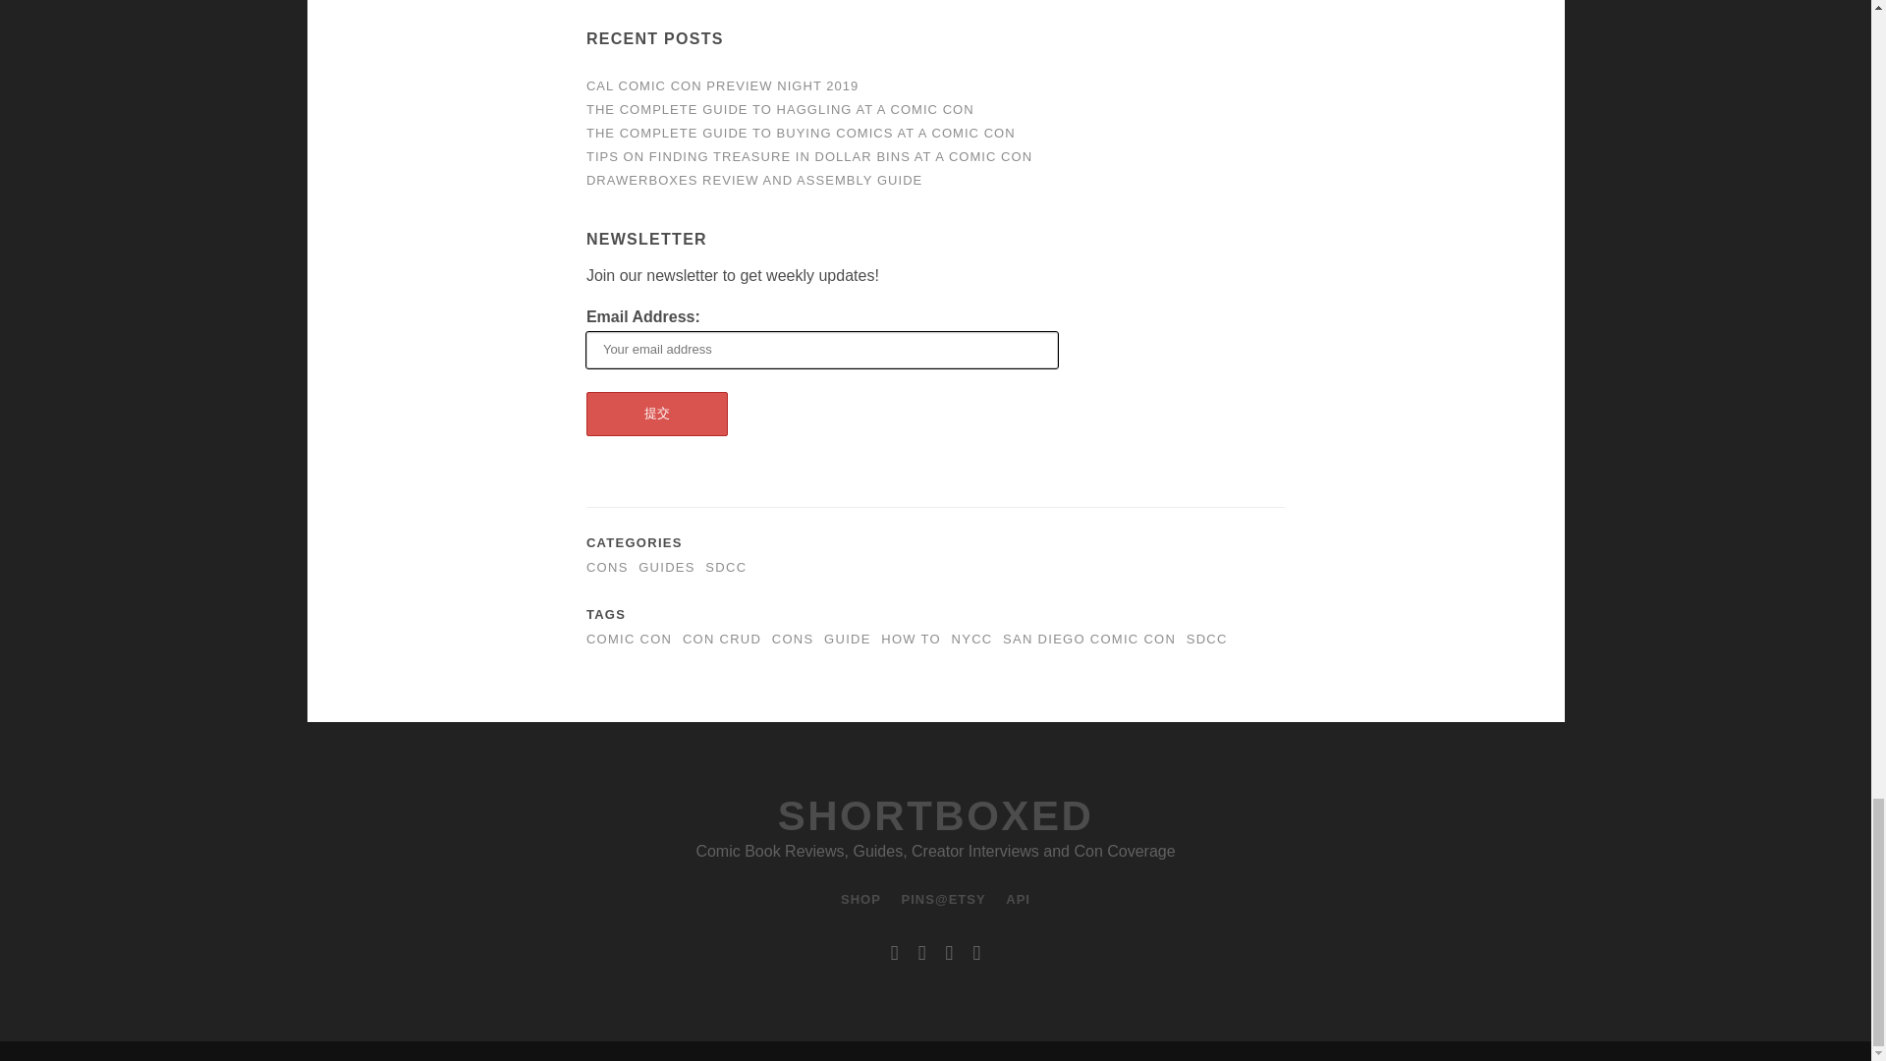 This screenshot has width=1886, height=1061. What do you see at coordinates (726, 568) in the screenshot?
I see `SDCC` at bounding box center [726, 568].